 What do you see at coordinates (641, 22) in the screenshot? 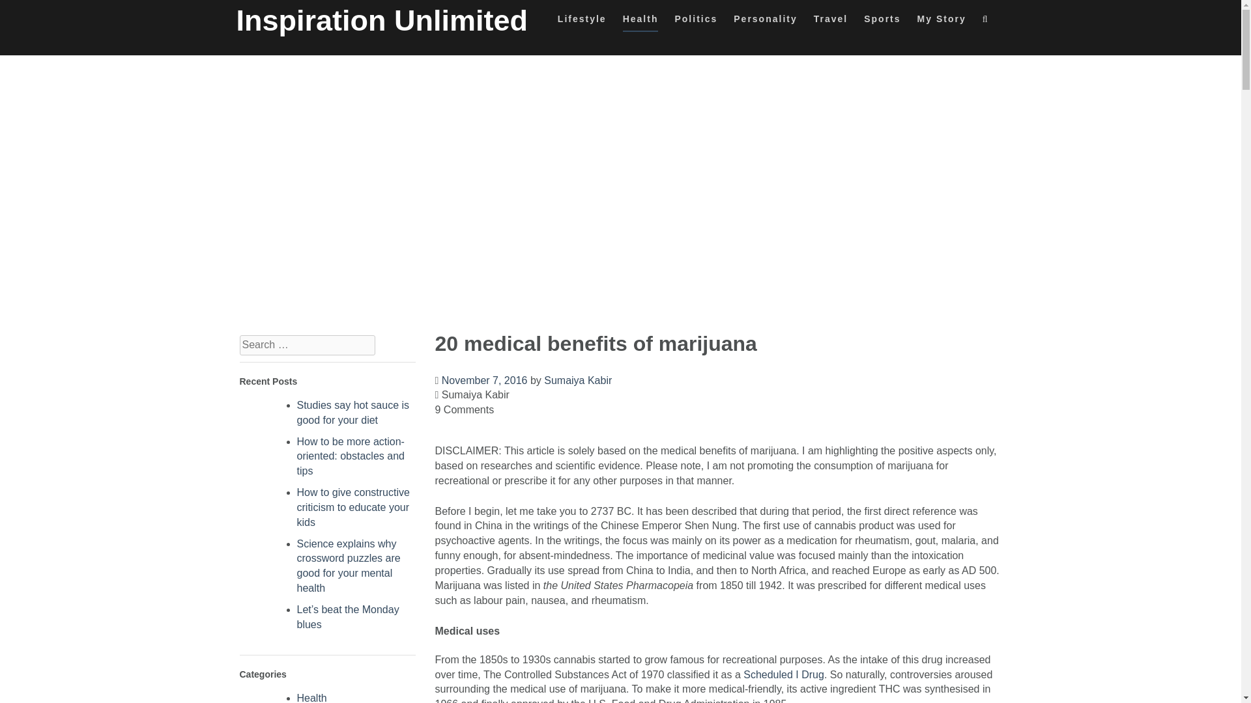
I see `Health` at bounding box center [641, 22].